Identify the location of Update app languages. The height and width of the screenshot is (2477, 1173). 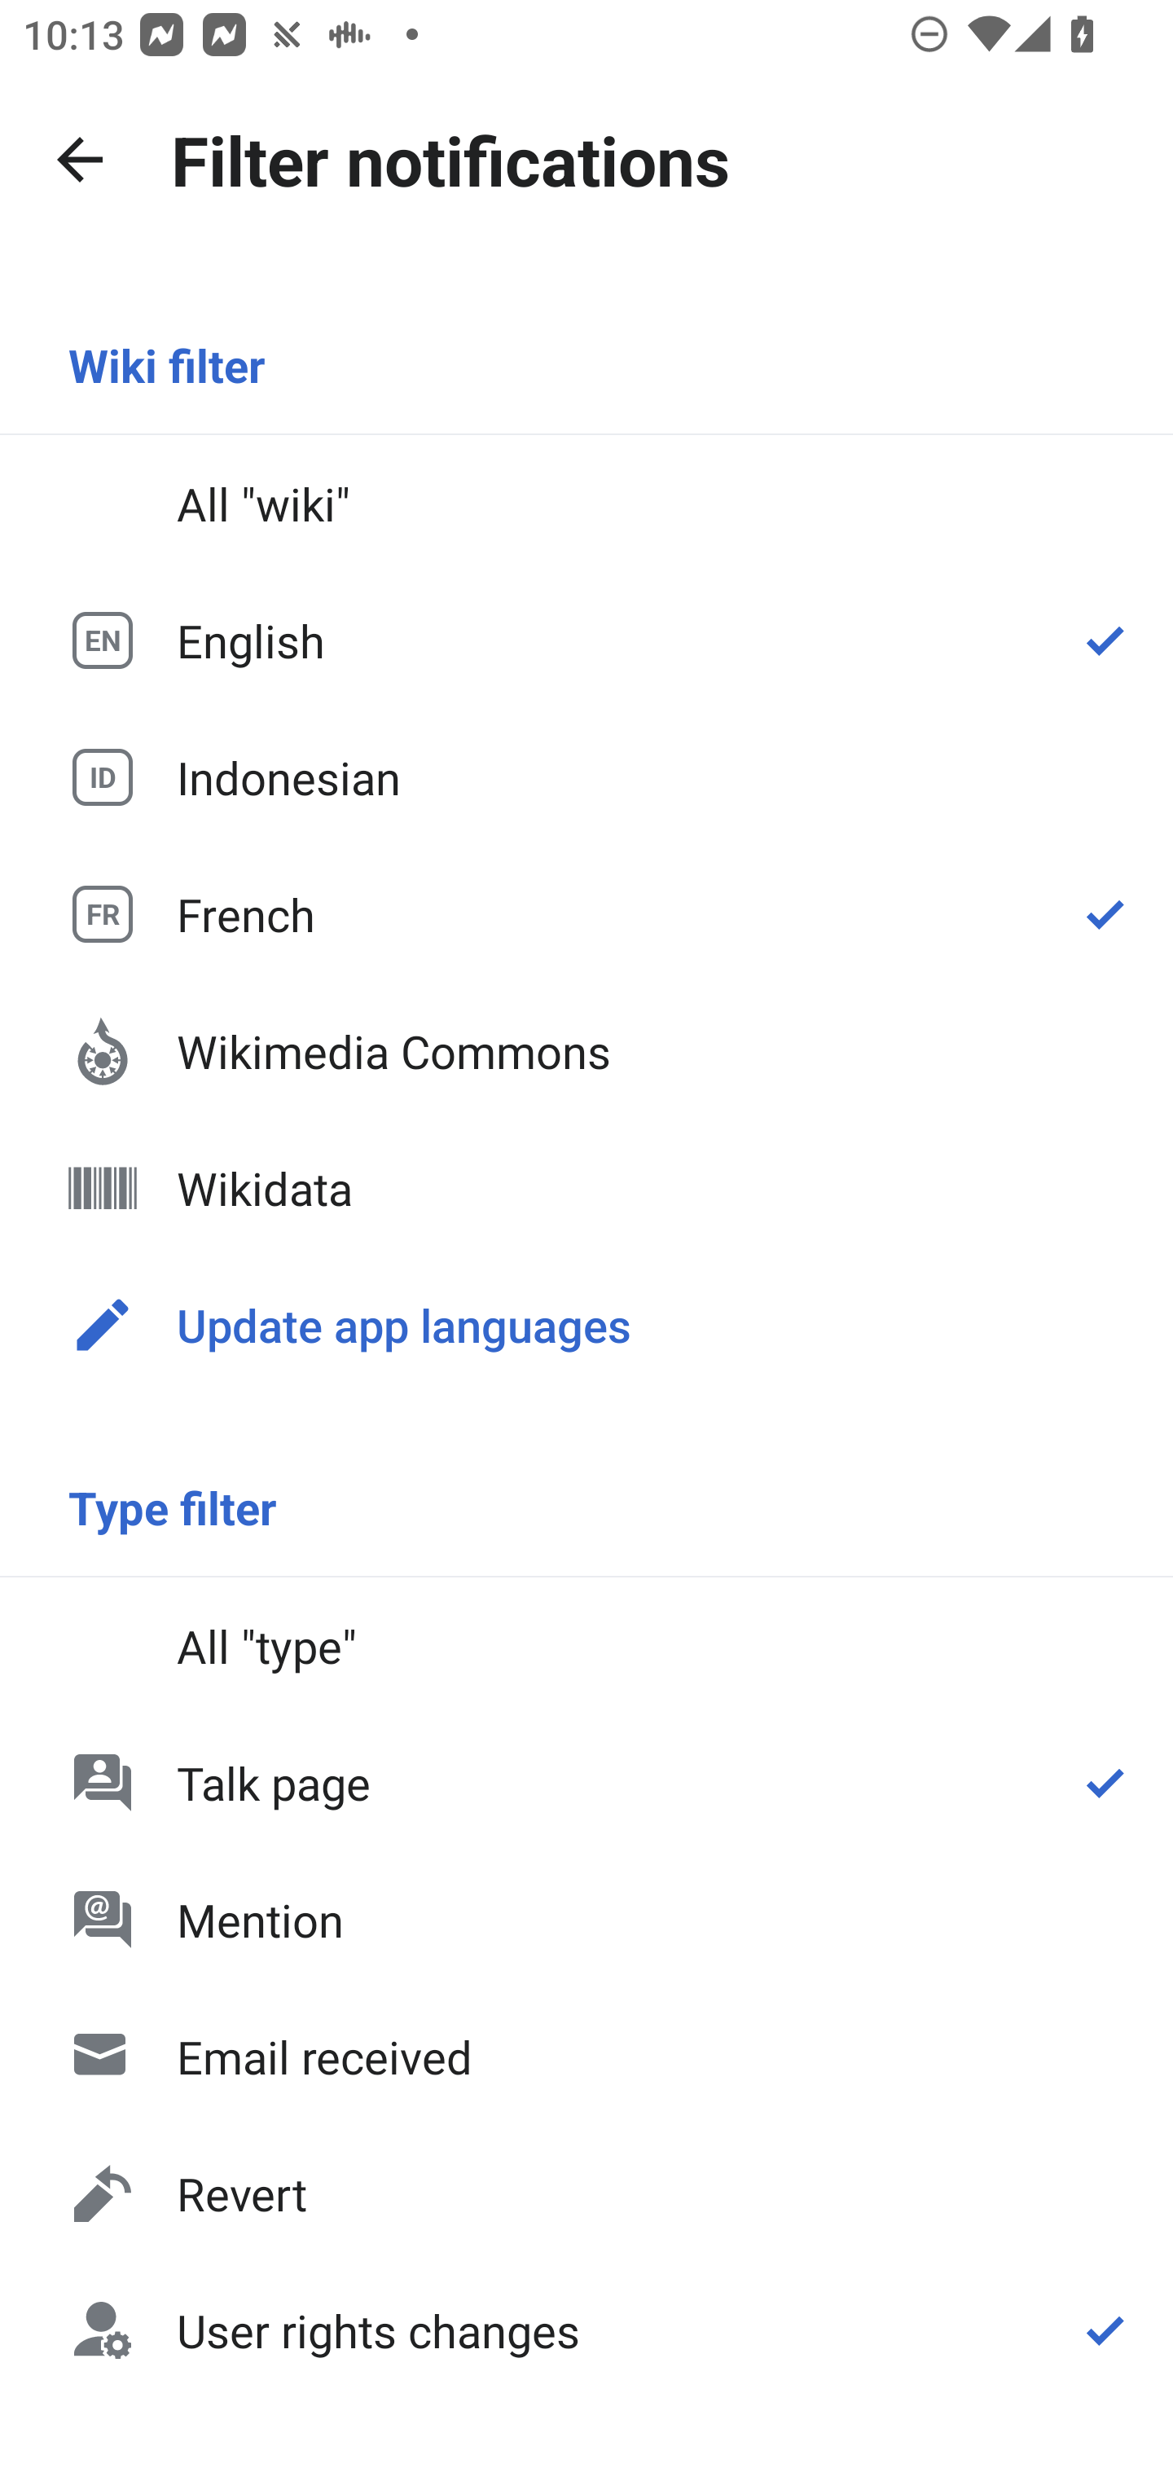
(586, 1323).